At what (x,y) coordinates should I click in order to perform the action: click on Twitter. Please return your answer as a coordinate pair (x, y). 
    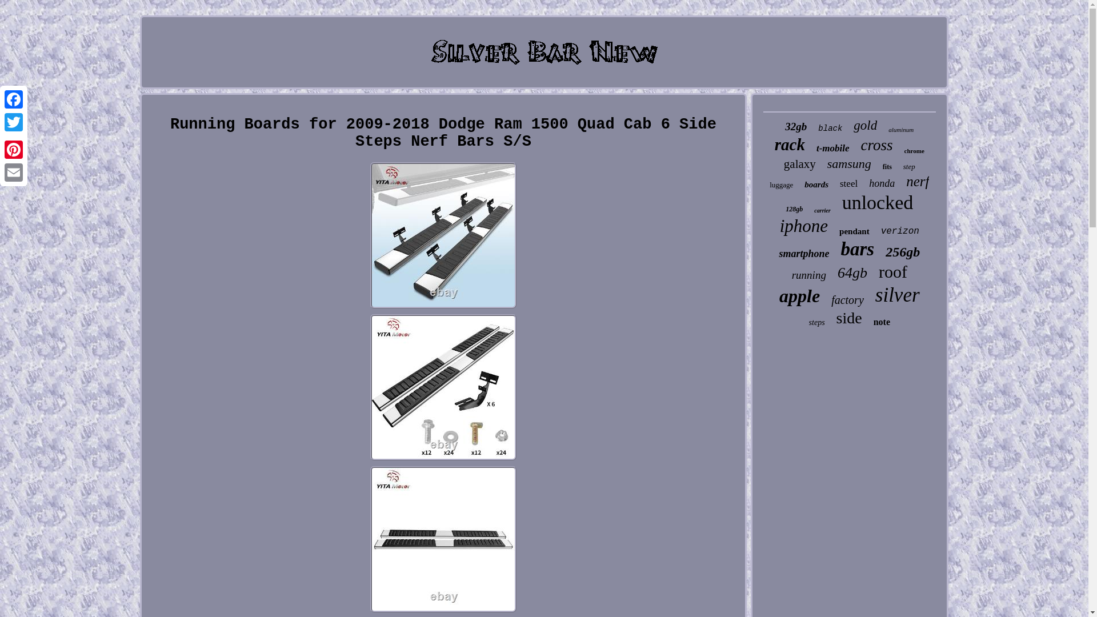
    Looking at the image, I should click on (14, 122).